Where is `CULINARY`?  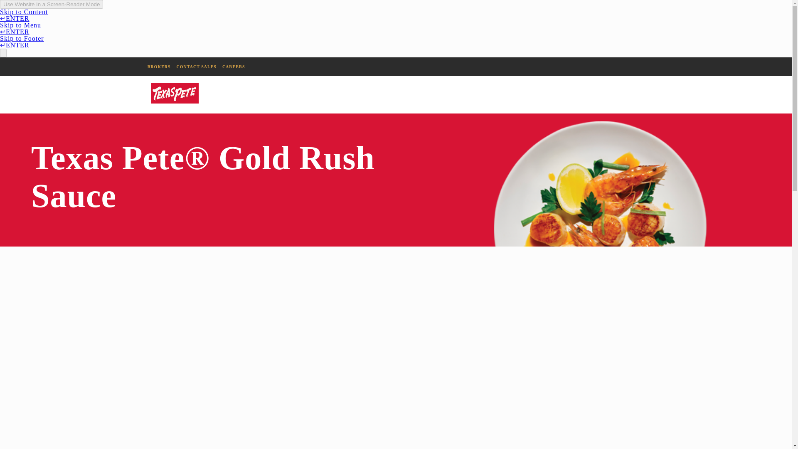
CULINARY is located at coordinates (612, 95).